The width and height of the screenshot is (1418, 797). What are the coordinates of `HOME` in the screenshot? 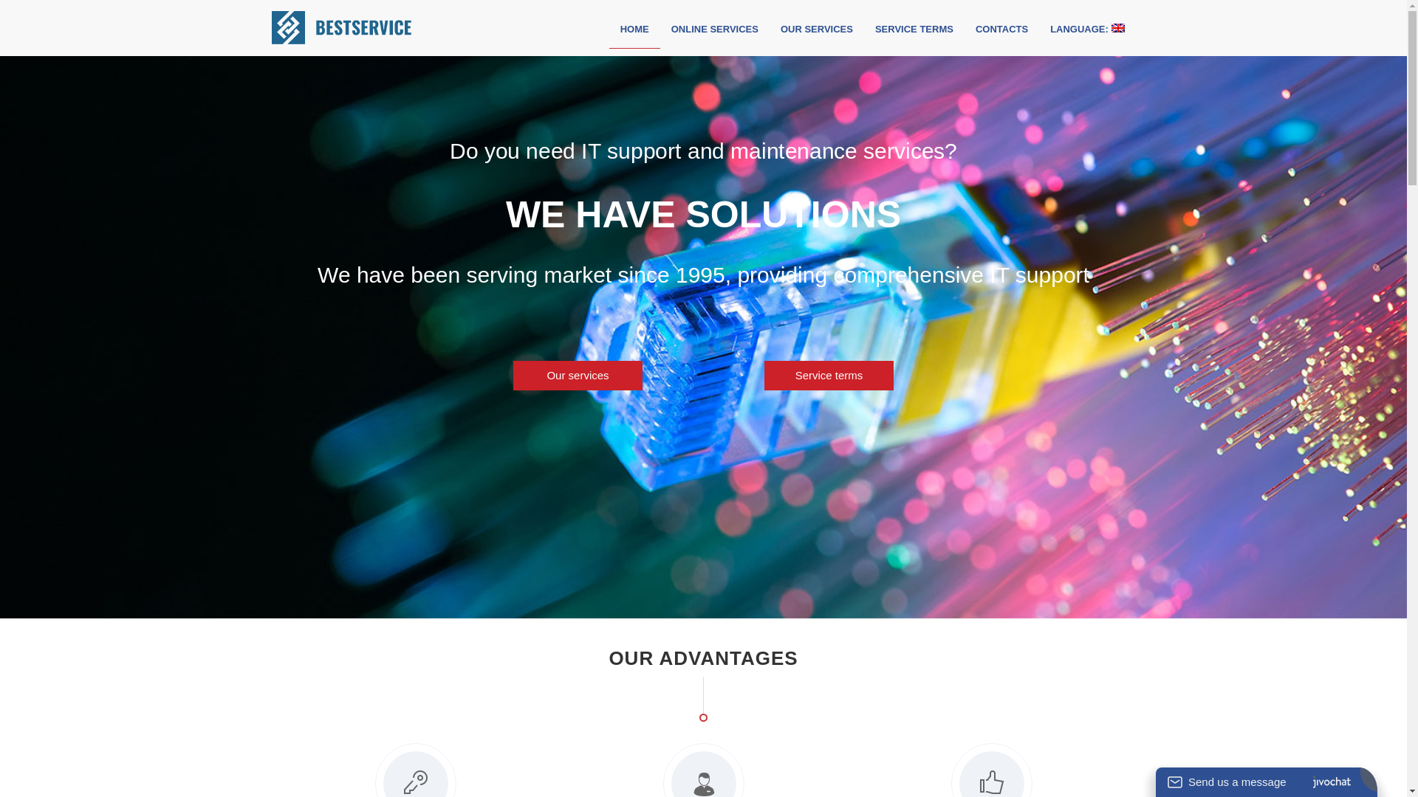 It's located at (635, 30).